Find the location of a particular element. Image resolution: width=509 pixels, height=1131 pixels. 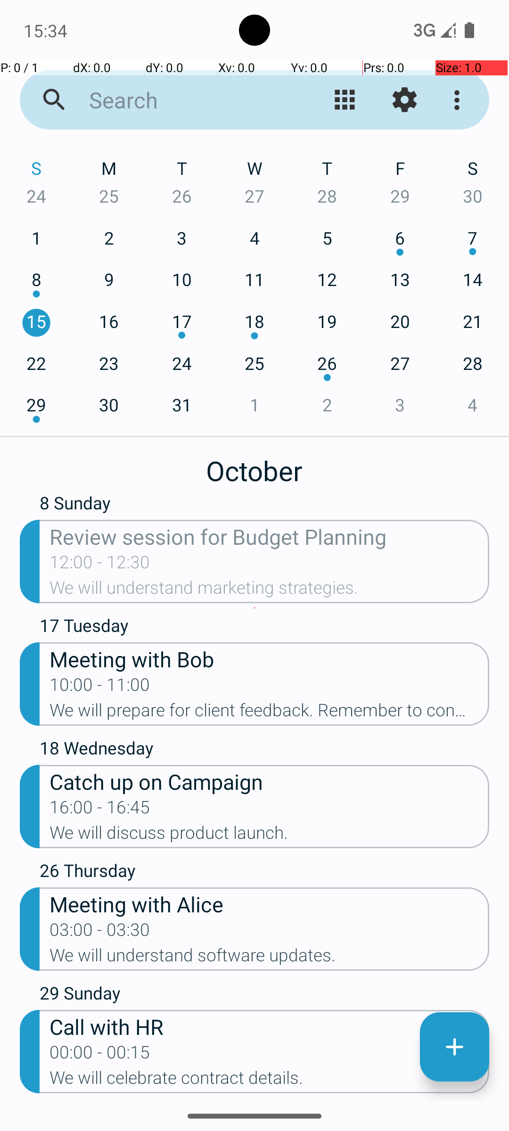

18 Wednesday is located at coordinates (264, 750).